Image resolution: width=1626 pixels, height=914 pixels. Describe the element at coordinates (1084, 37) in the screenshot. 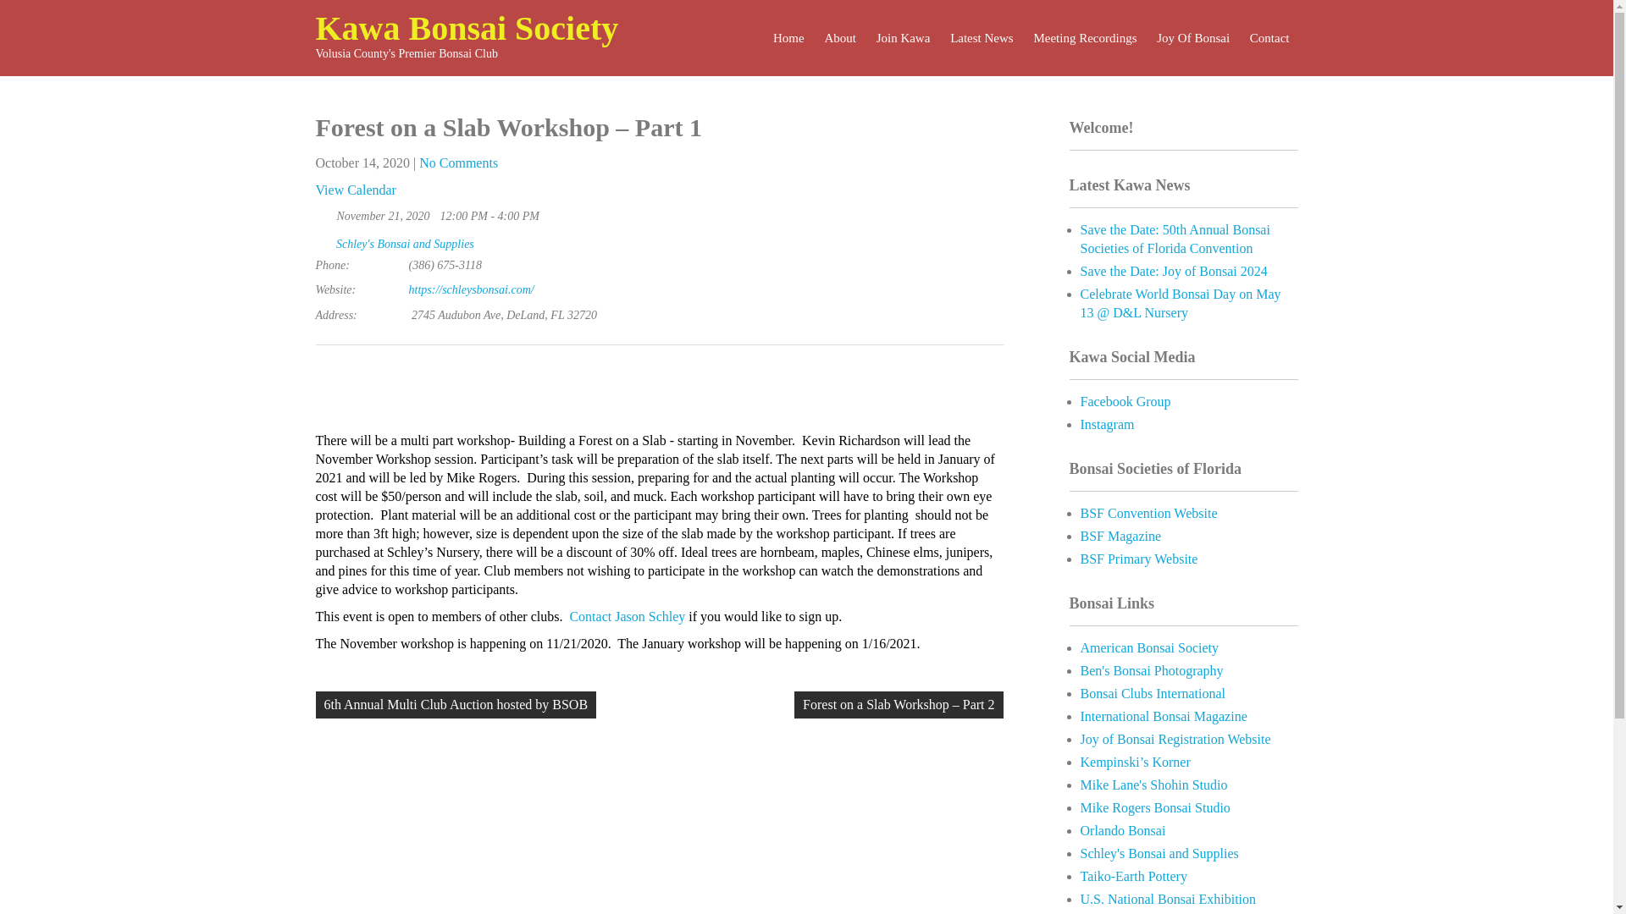

I see `Meeting Recordings` at that location.